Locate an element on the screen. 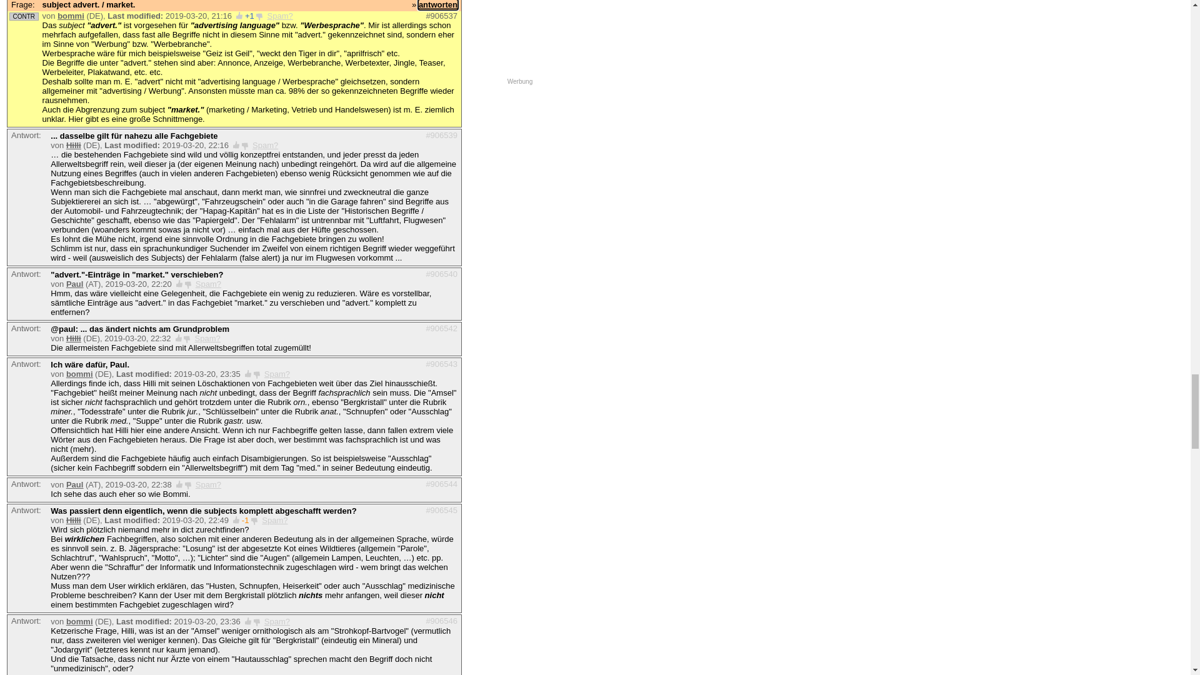  EN is located at coordinates (12, 7).